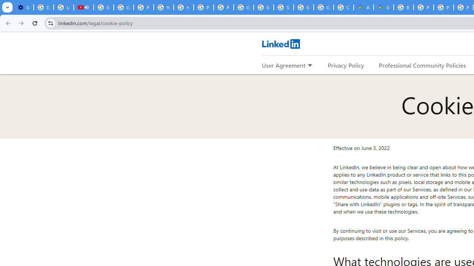  What do you see at coordinates (24, 7) in the screenshot?
I see `Settings - Customize profile` at bounding box center [24, 7].